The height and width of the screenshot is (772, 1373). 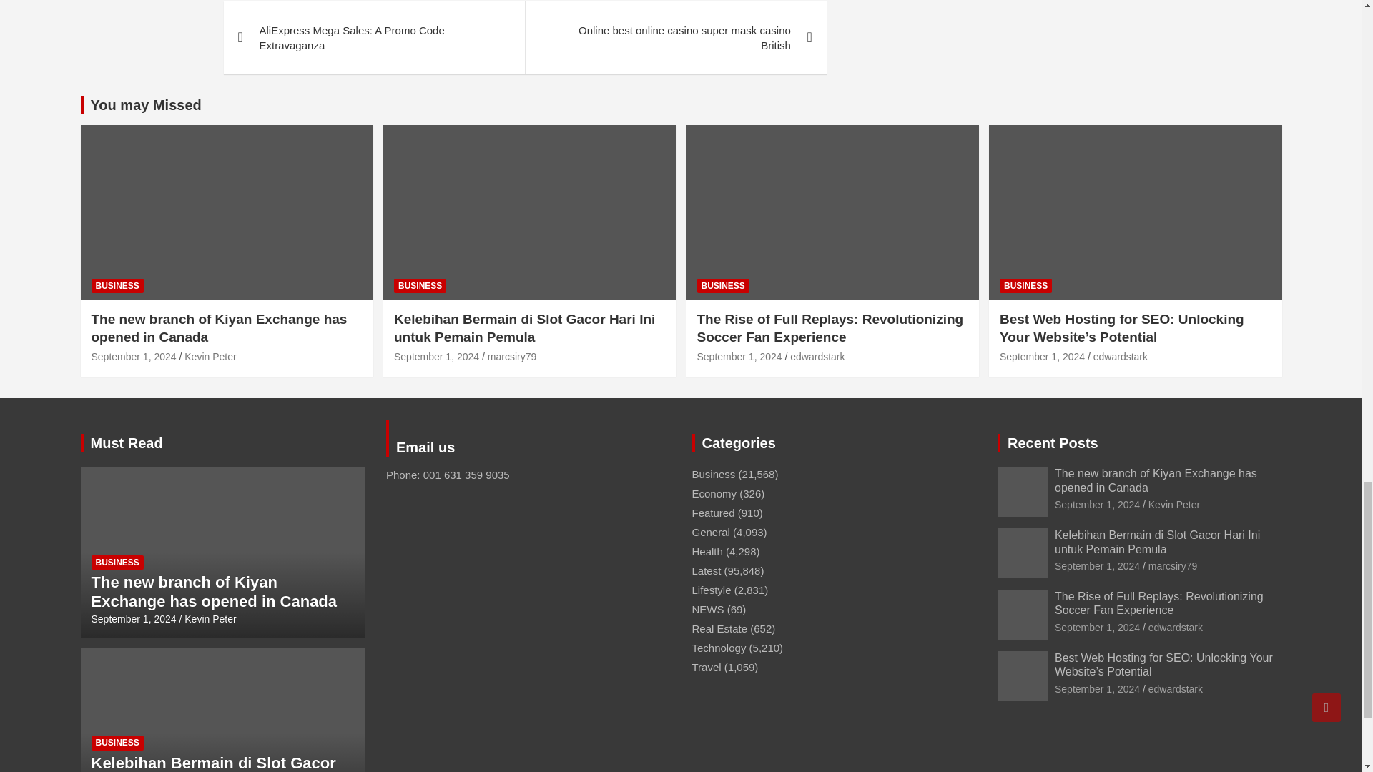 I want to click on Kelebihan Bermain di Slot Gacor Hari Ini untuk Pemain Pemula, so click(x=436, y=356).